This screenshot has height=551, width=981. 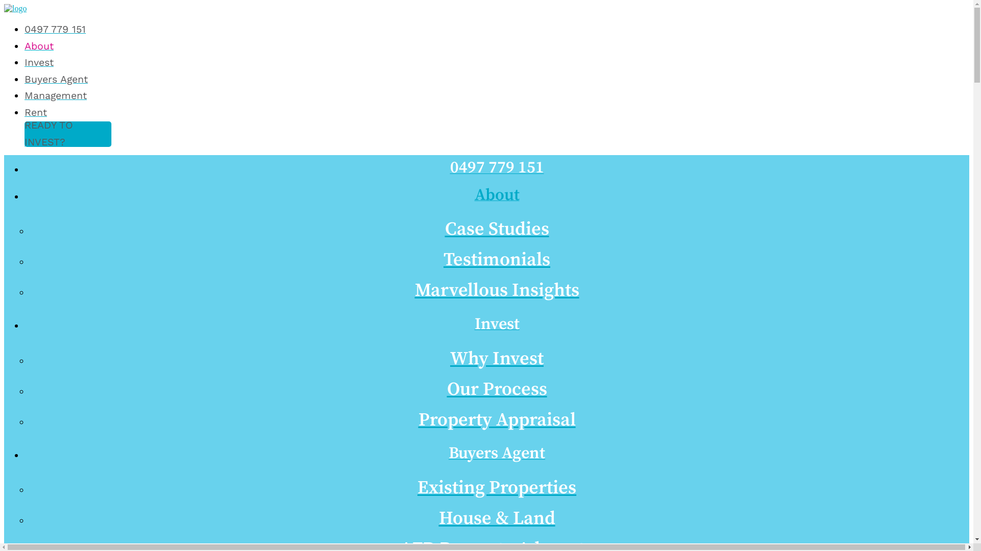 What do you see at coordinates (497, 327) in the screenshot?
I see `Invest` at bounding box center [497, 327].